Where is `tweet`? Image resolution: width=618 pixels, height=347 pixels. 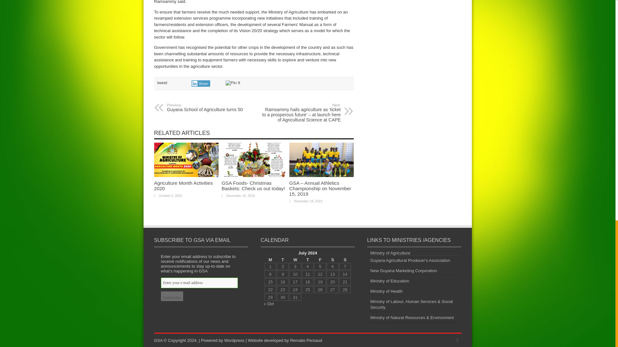 tweet is located at coordinates (162, 82).